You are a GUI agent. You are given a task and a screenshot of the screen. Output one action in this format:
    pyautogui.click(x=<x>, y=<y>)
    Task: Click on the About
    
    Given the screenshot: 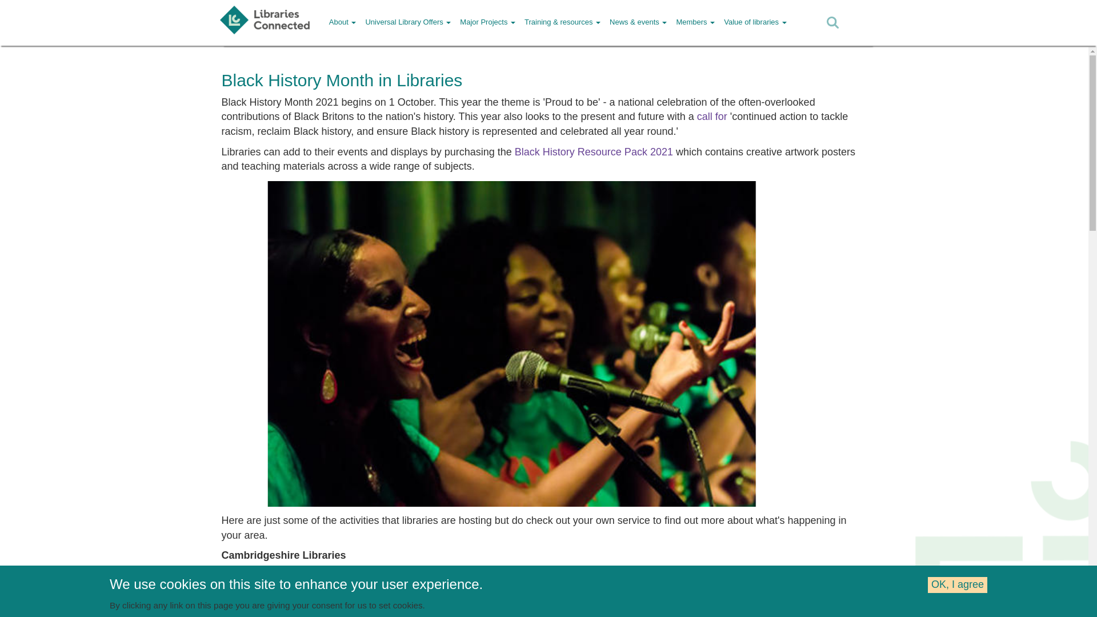 What is the action you would take?
    pyautogui.click(x=343, y=22)
    